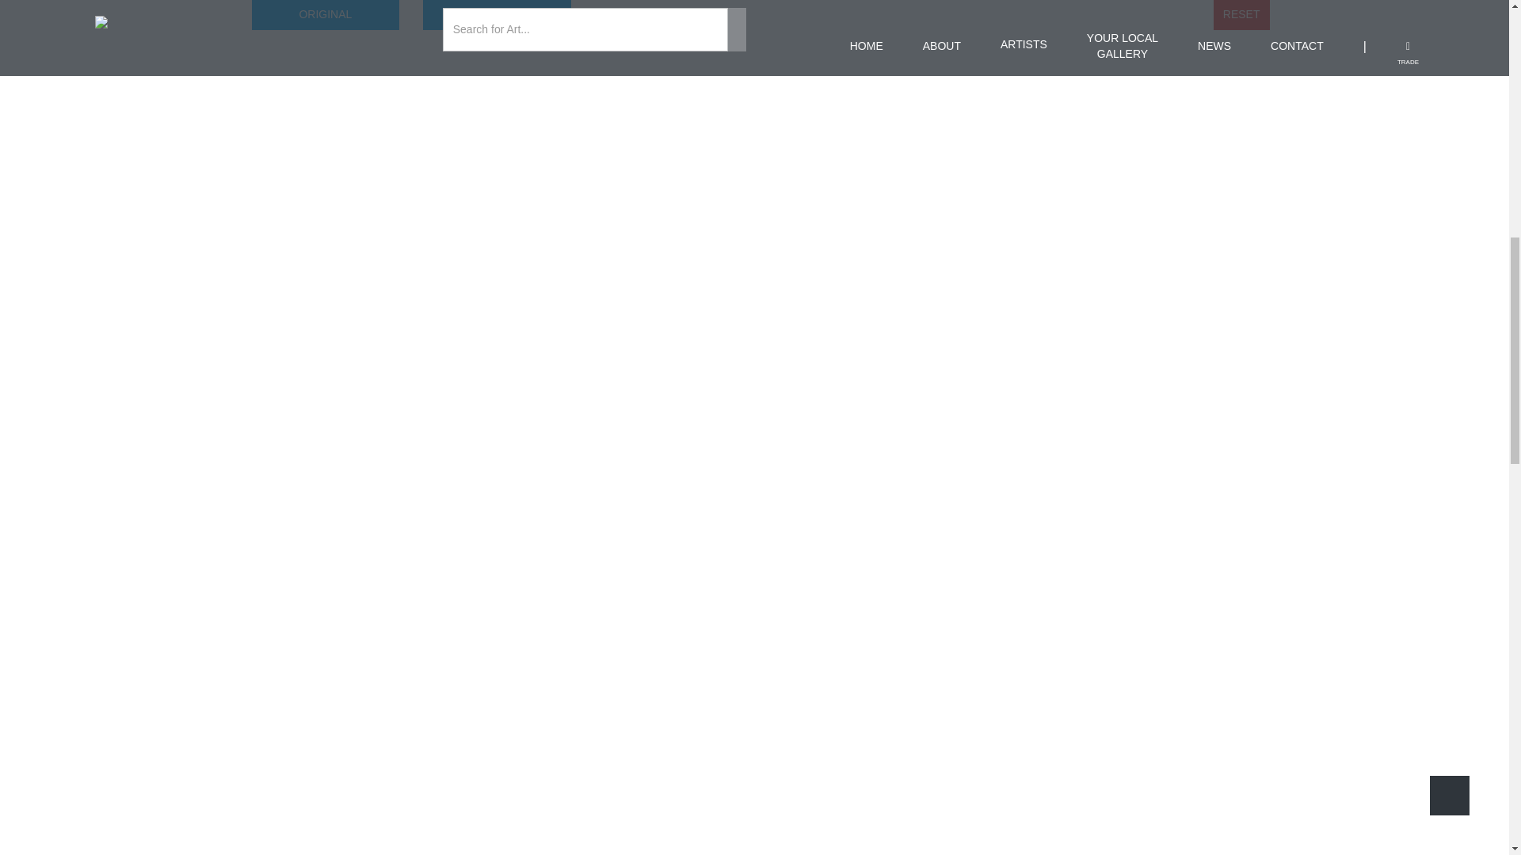 The width and height of the screenshot is (1521, 855). What do you see at coordinates (326, 14) in the screenshot?
I see `ORIGINAL` at bounding box center [326, 14].